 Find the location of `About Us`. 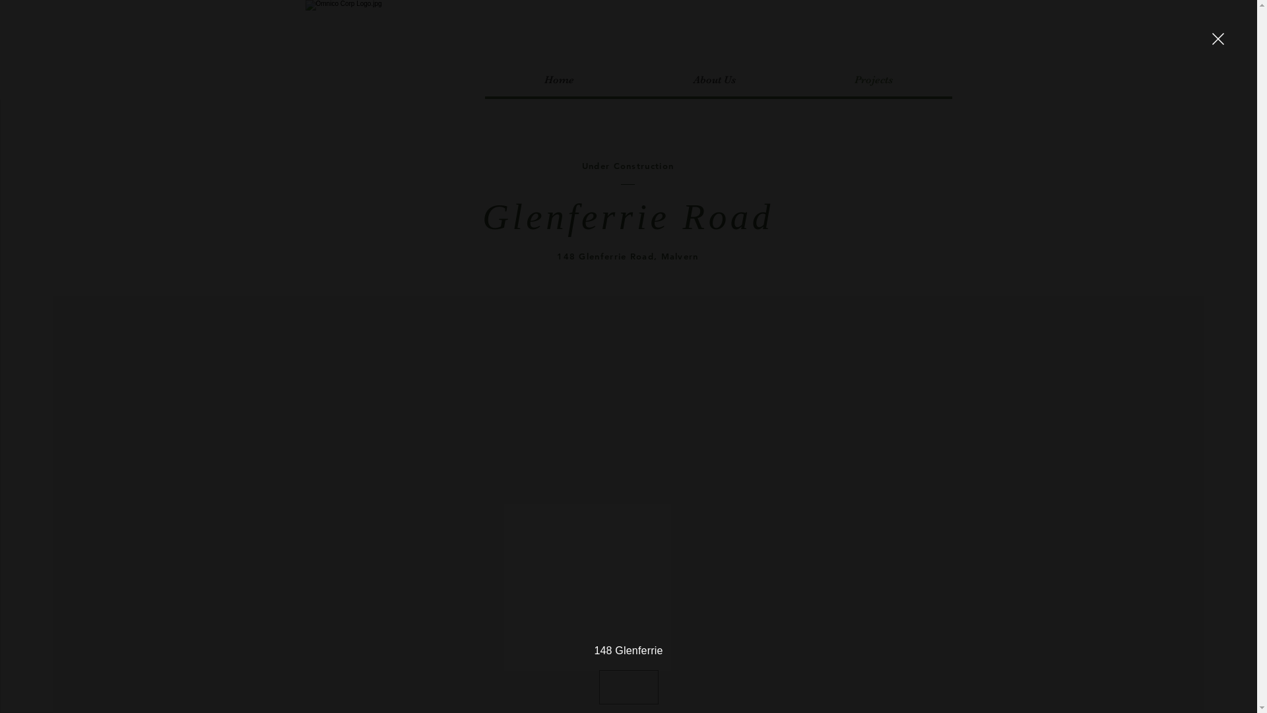

About Us is located at coordinates (714, 80).